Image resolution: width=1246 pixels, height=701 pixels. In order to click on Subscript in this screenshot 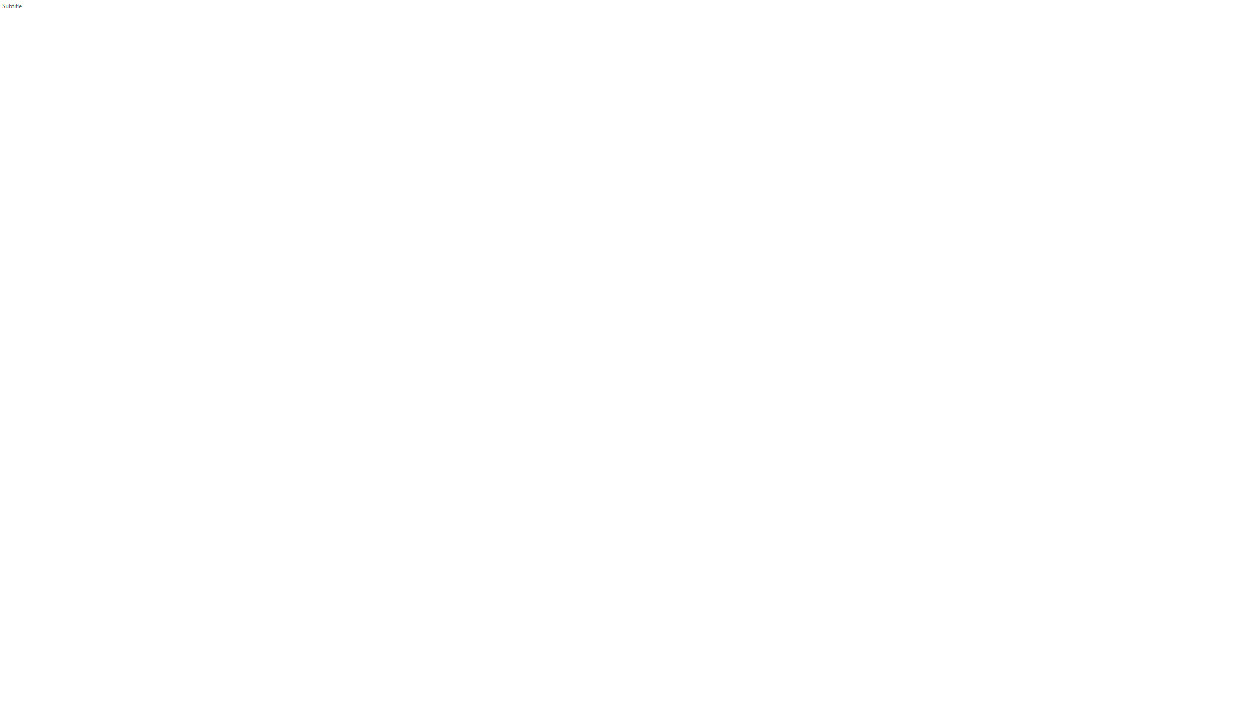, I will do `click(144, 58)`.